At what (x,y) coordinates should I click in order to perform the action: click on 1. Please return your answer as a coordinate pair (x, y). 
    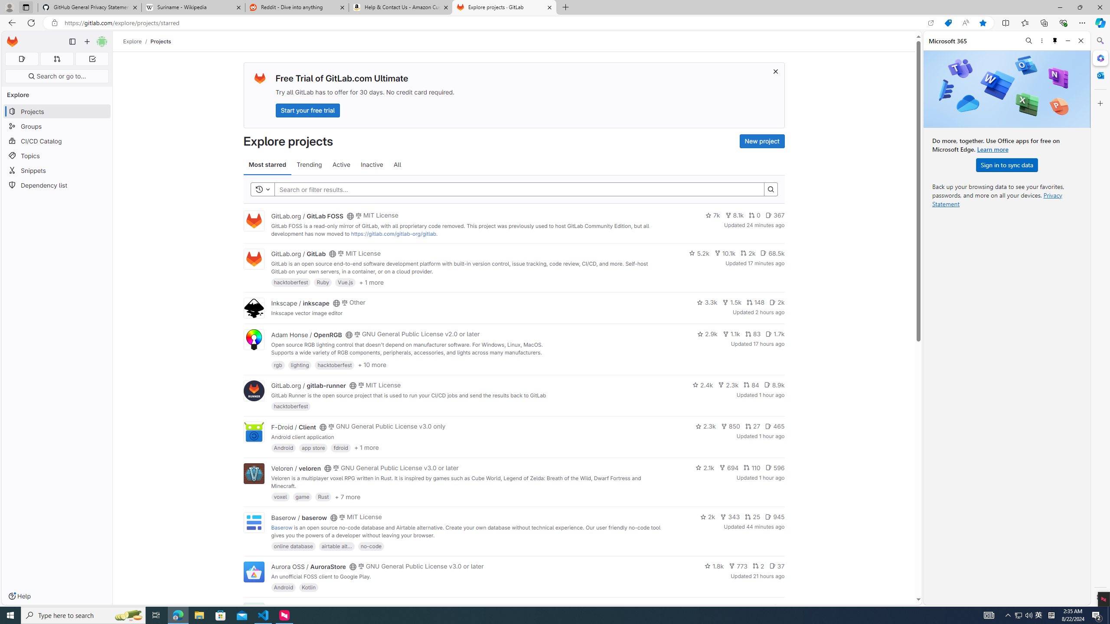
    Looking at the image, I should click on (762, 608).